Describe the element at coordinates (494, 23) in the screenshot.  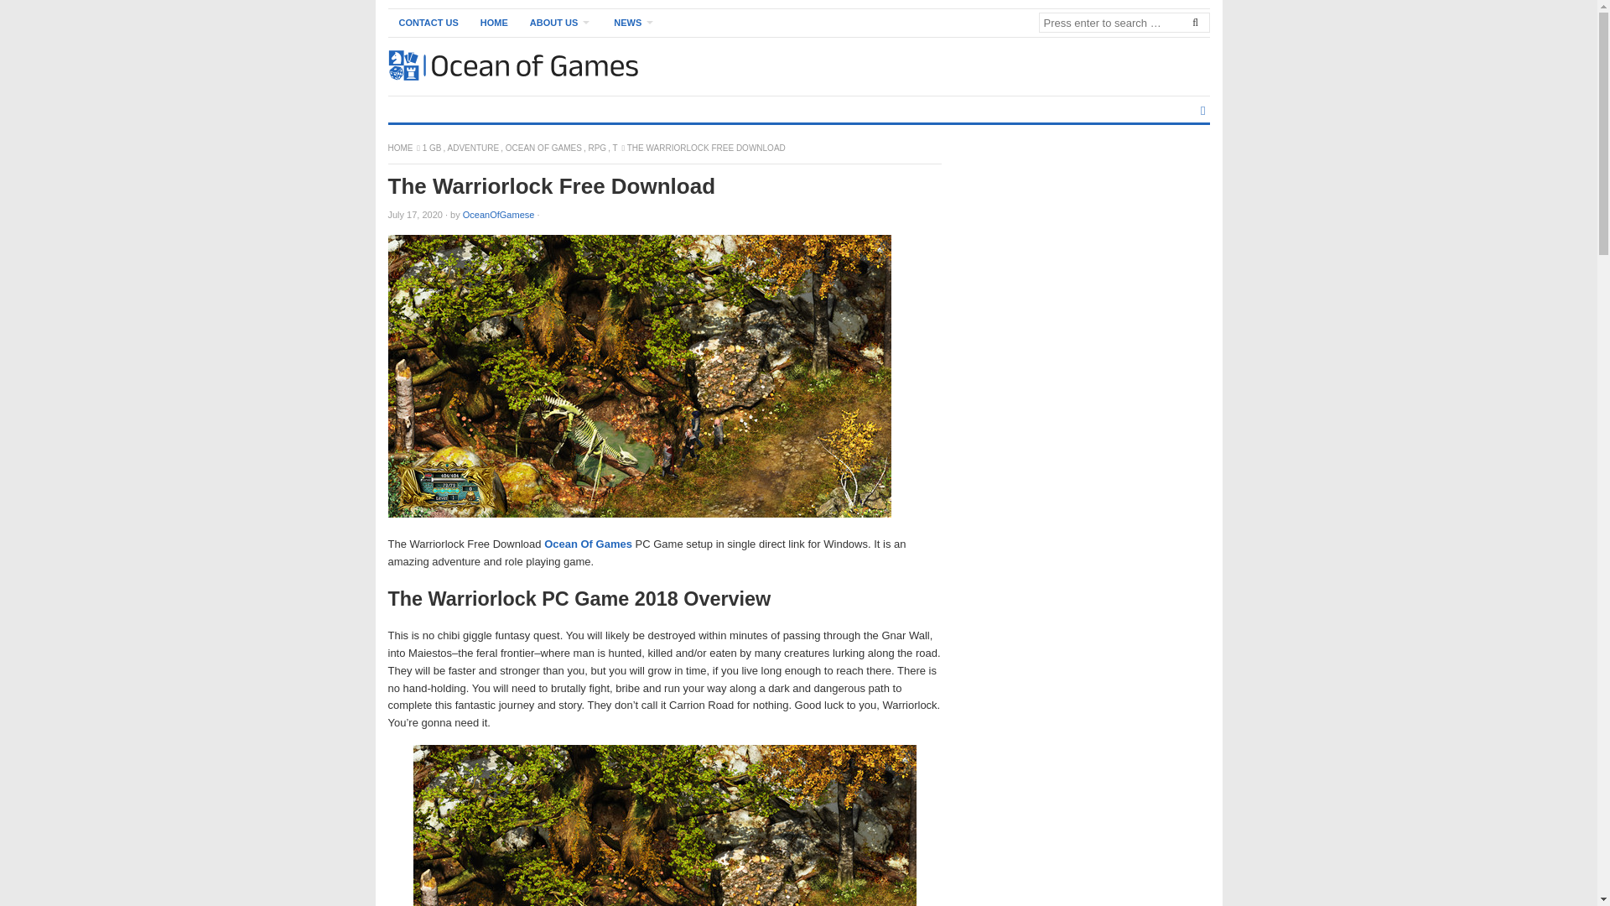
I see `HOME` at that location.